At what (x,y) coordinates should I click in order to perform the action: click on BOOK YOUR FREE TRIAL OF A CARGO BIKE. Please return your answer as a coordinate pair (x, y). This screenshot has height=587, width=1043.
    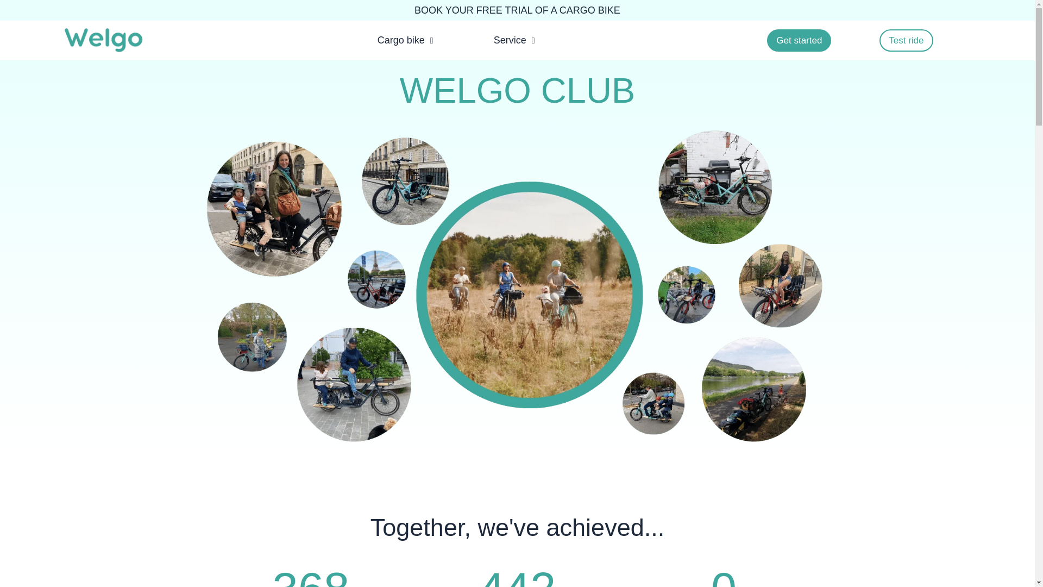
    Looking at the image, I should click on (517, 10).